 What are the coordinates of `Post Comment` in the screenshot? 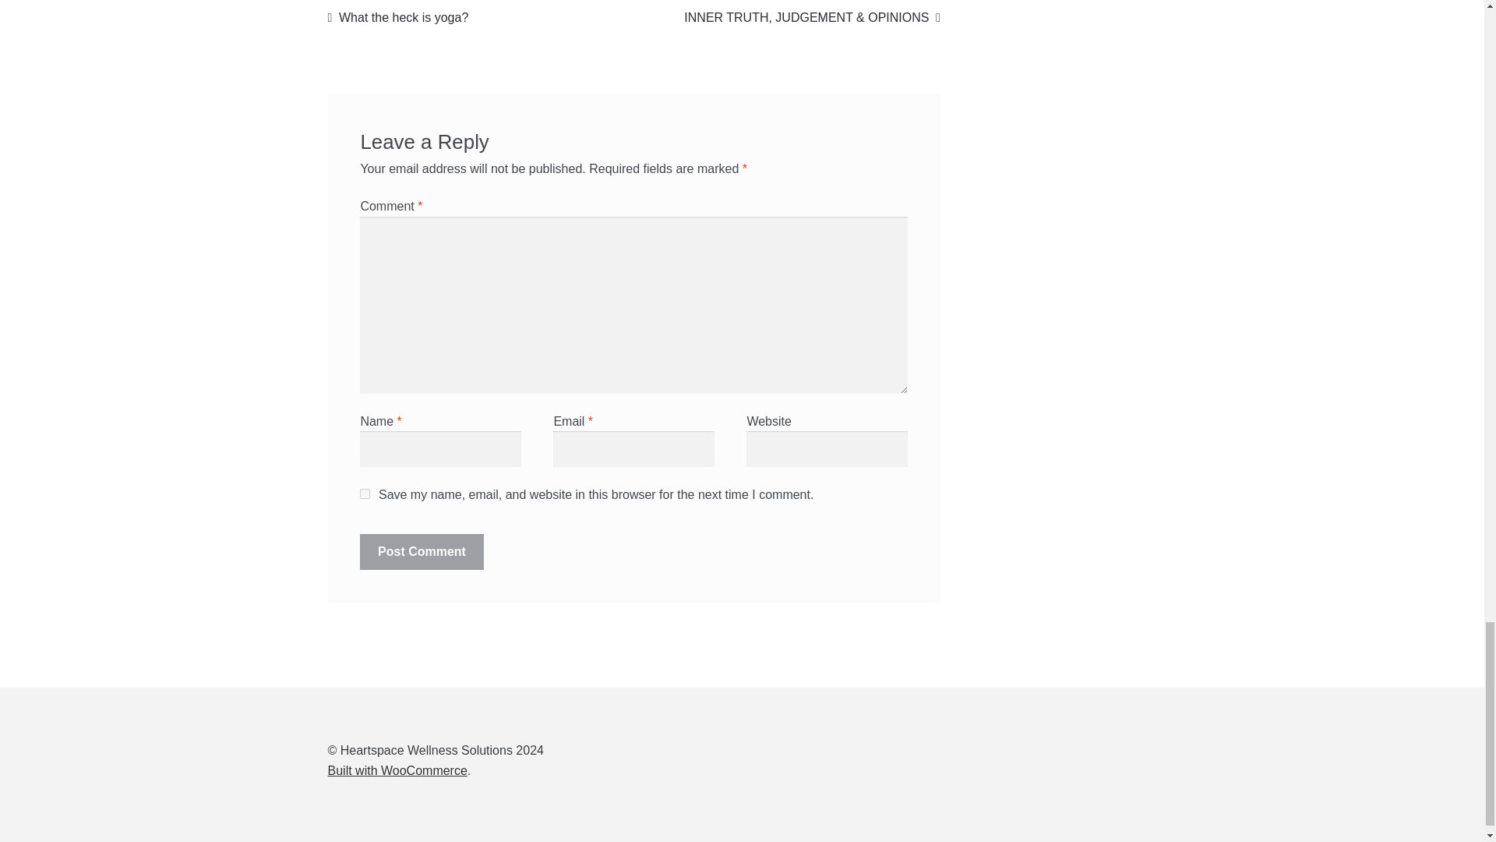 It's located at (422, 552).